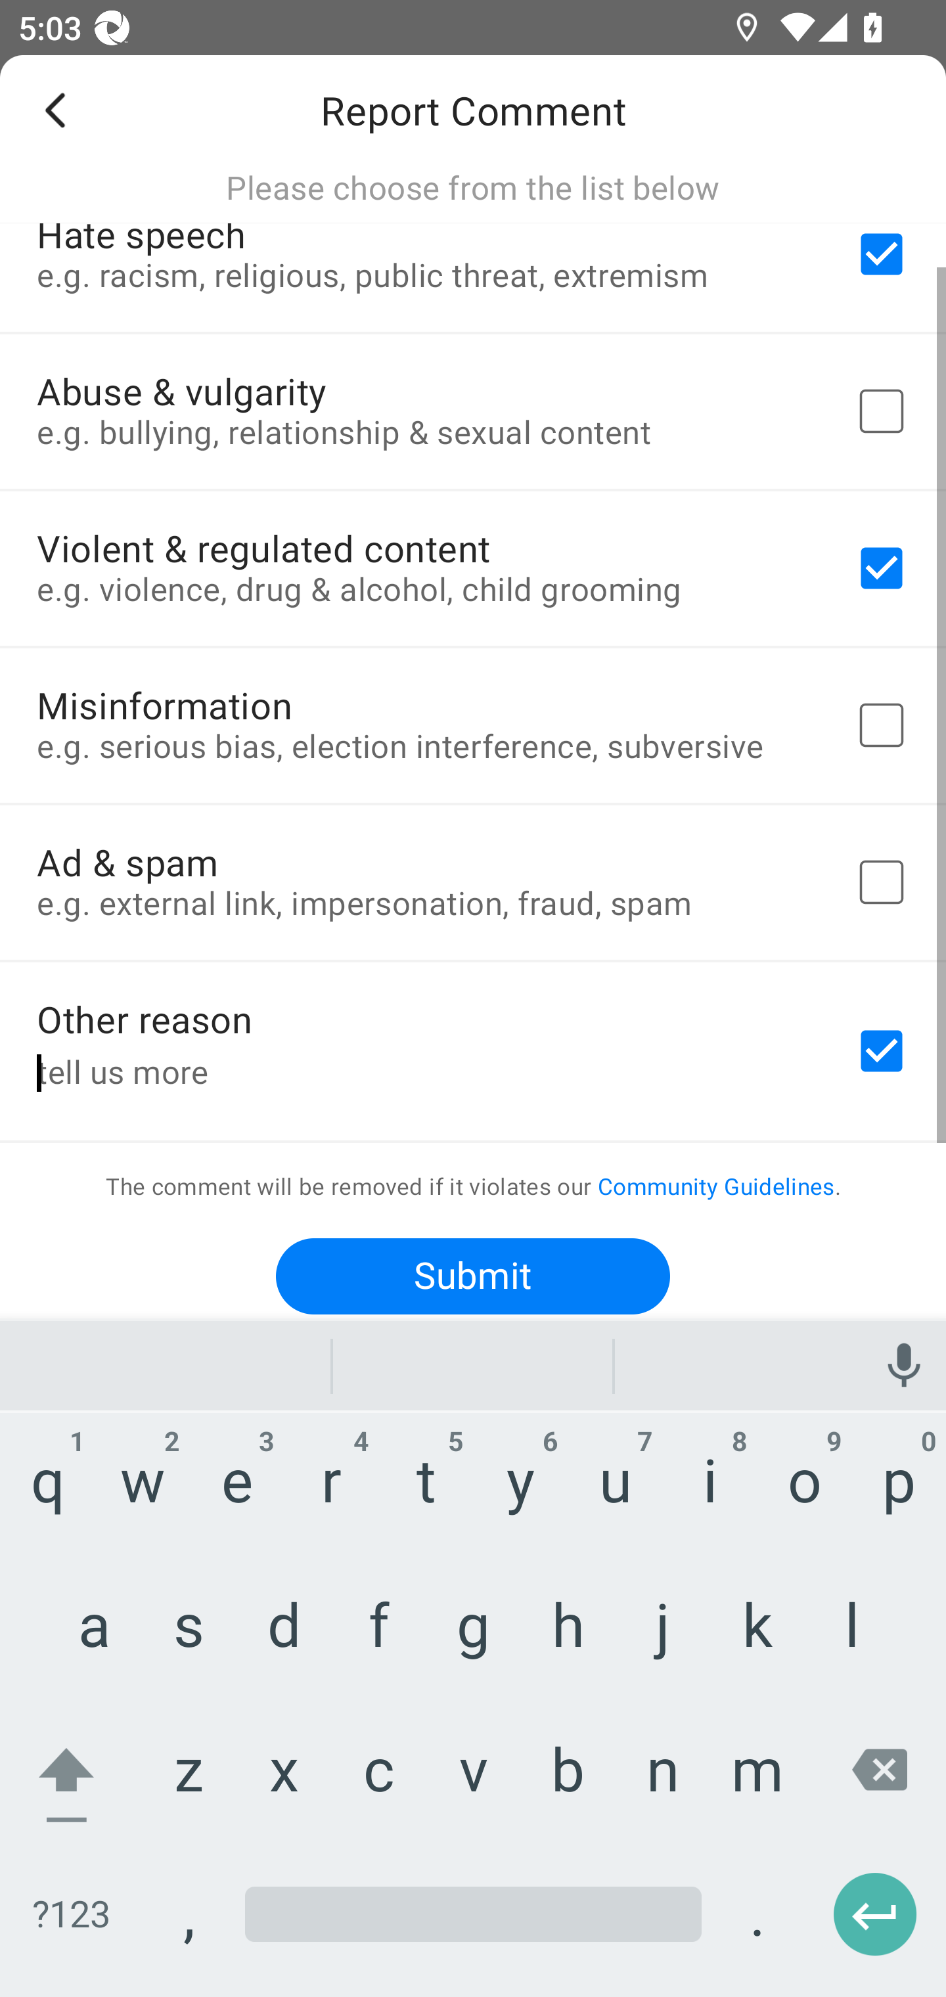 This screenshot has height=1997, width=946. I want to click on Other reason tell us more, so click(473, 1051).